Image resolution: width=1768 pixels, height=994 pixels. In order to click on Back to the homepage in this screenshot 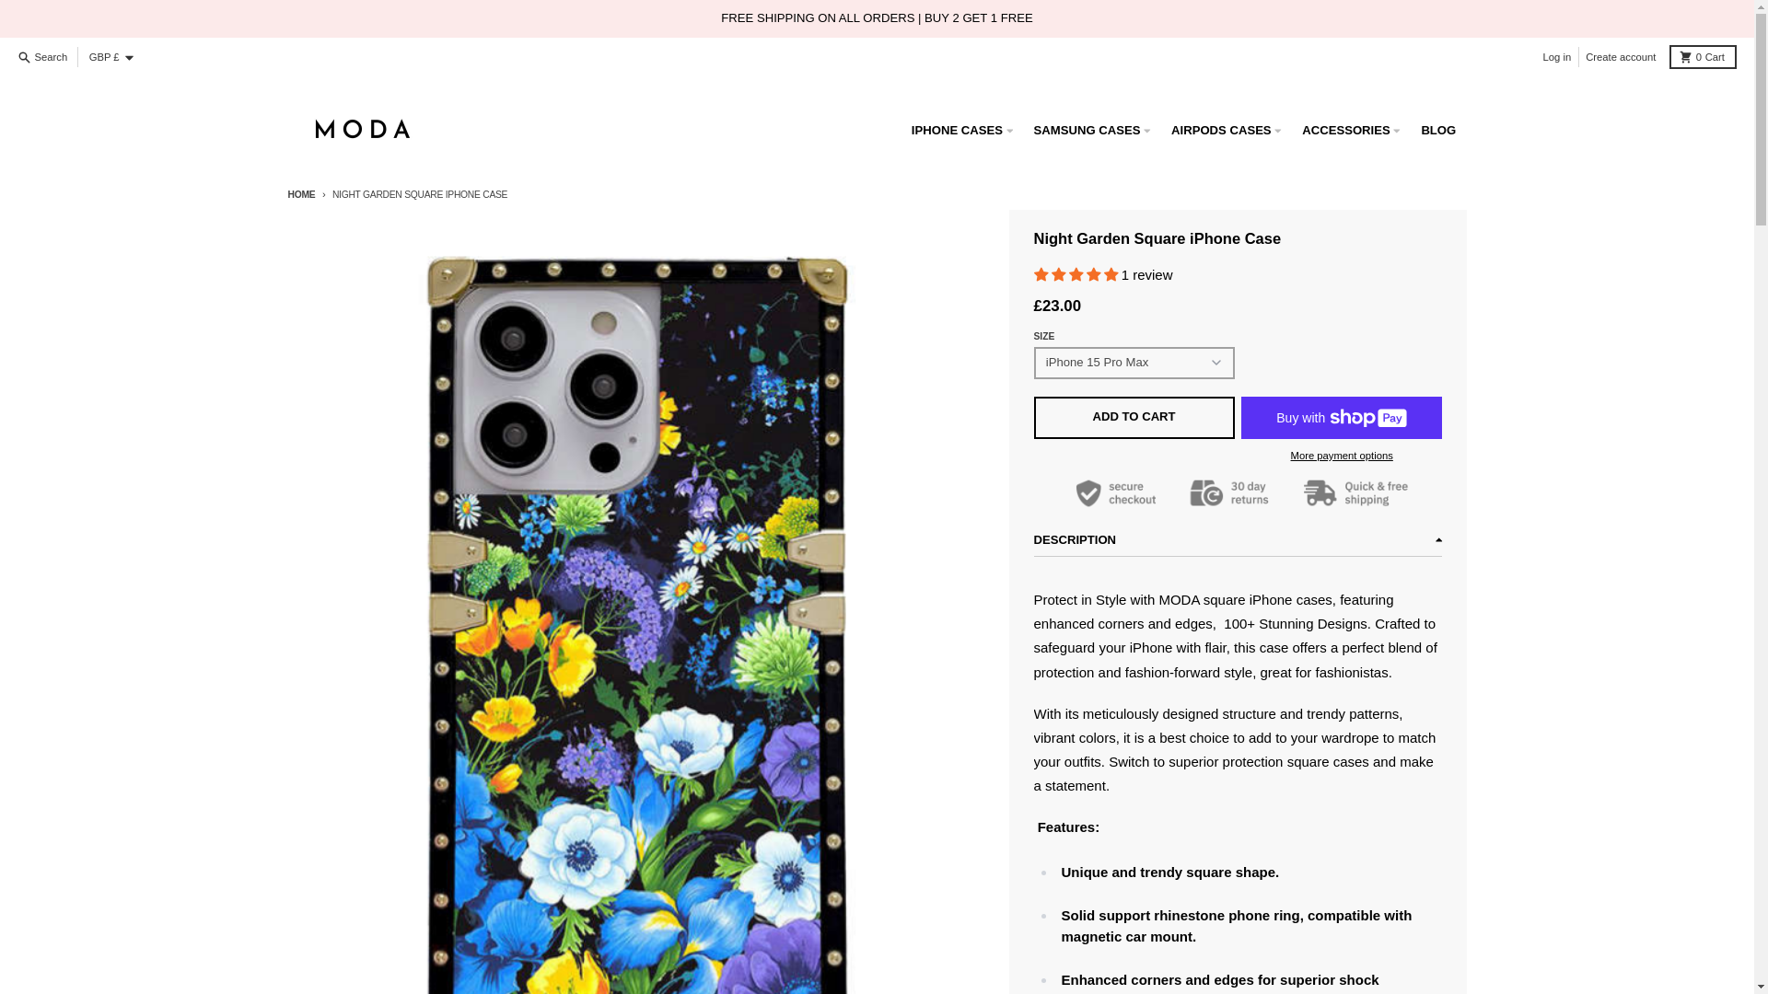, I will do `click(300, 195)`.